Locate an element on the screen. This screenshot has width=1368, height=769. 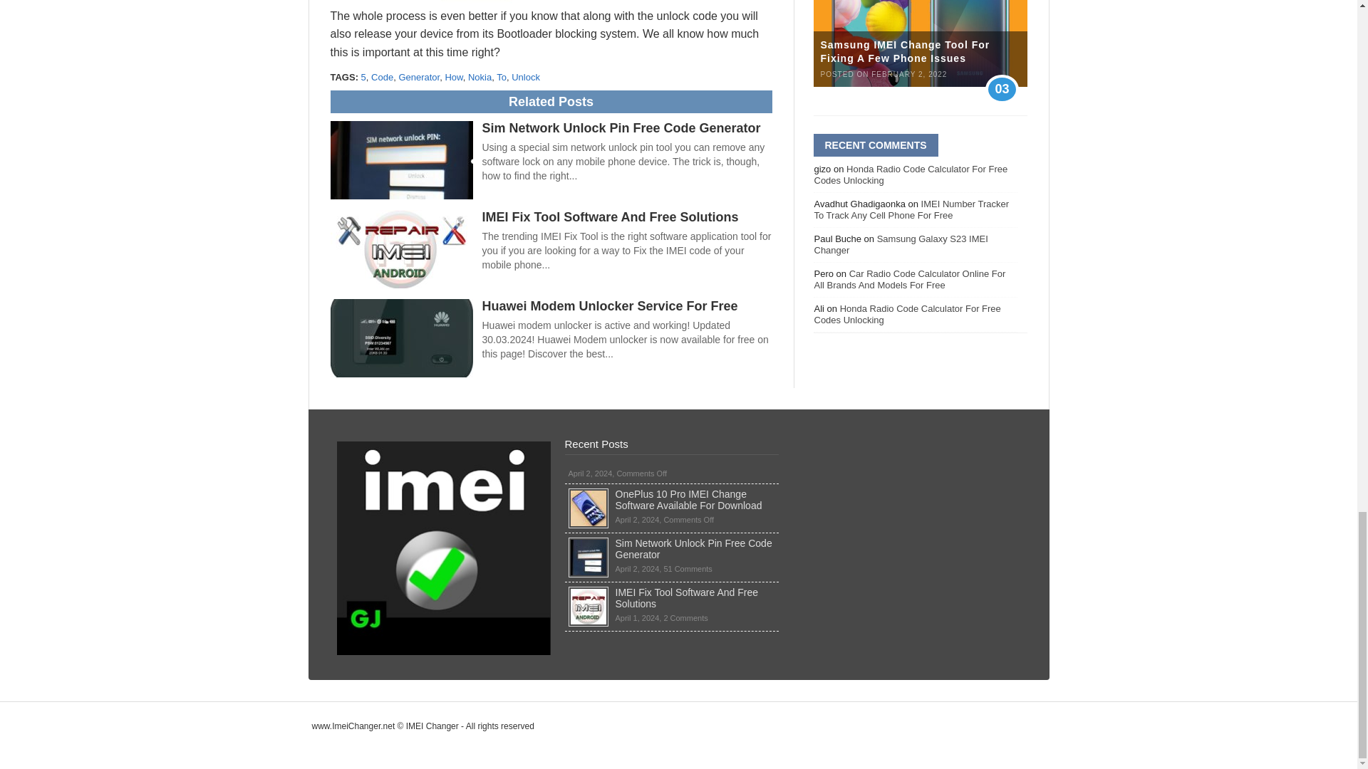
Sim Network Unlock Pin Free Code Generator is located at coordinates (621, 128).